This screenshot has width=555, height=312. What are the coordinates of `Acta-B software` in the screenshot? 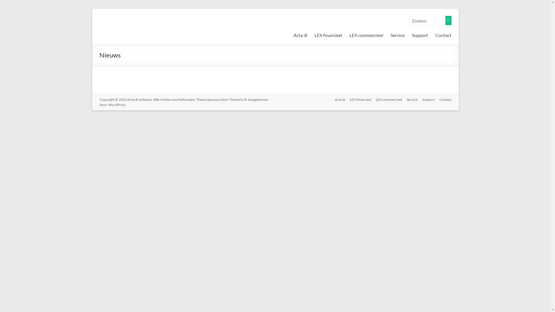 It's located at (119, 32).